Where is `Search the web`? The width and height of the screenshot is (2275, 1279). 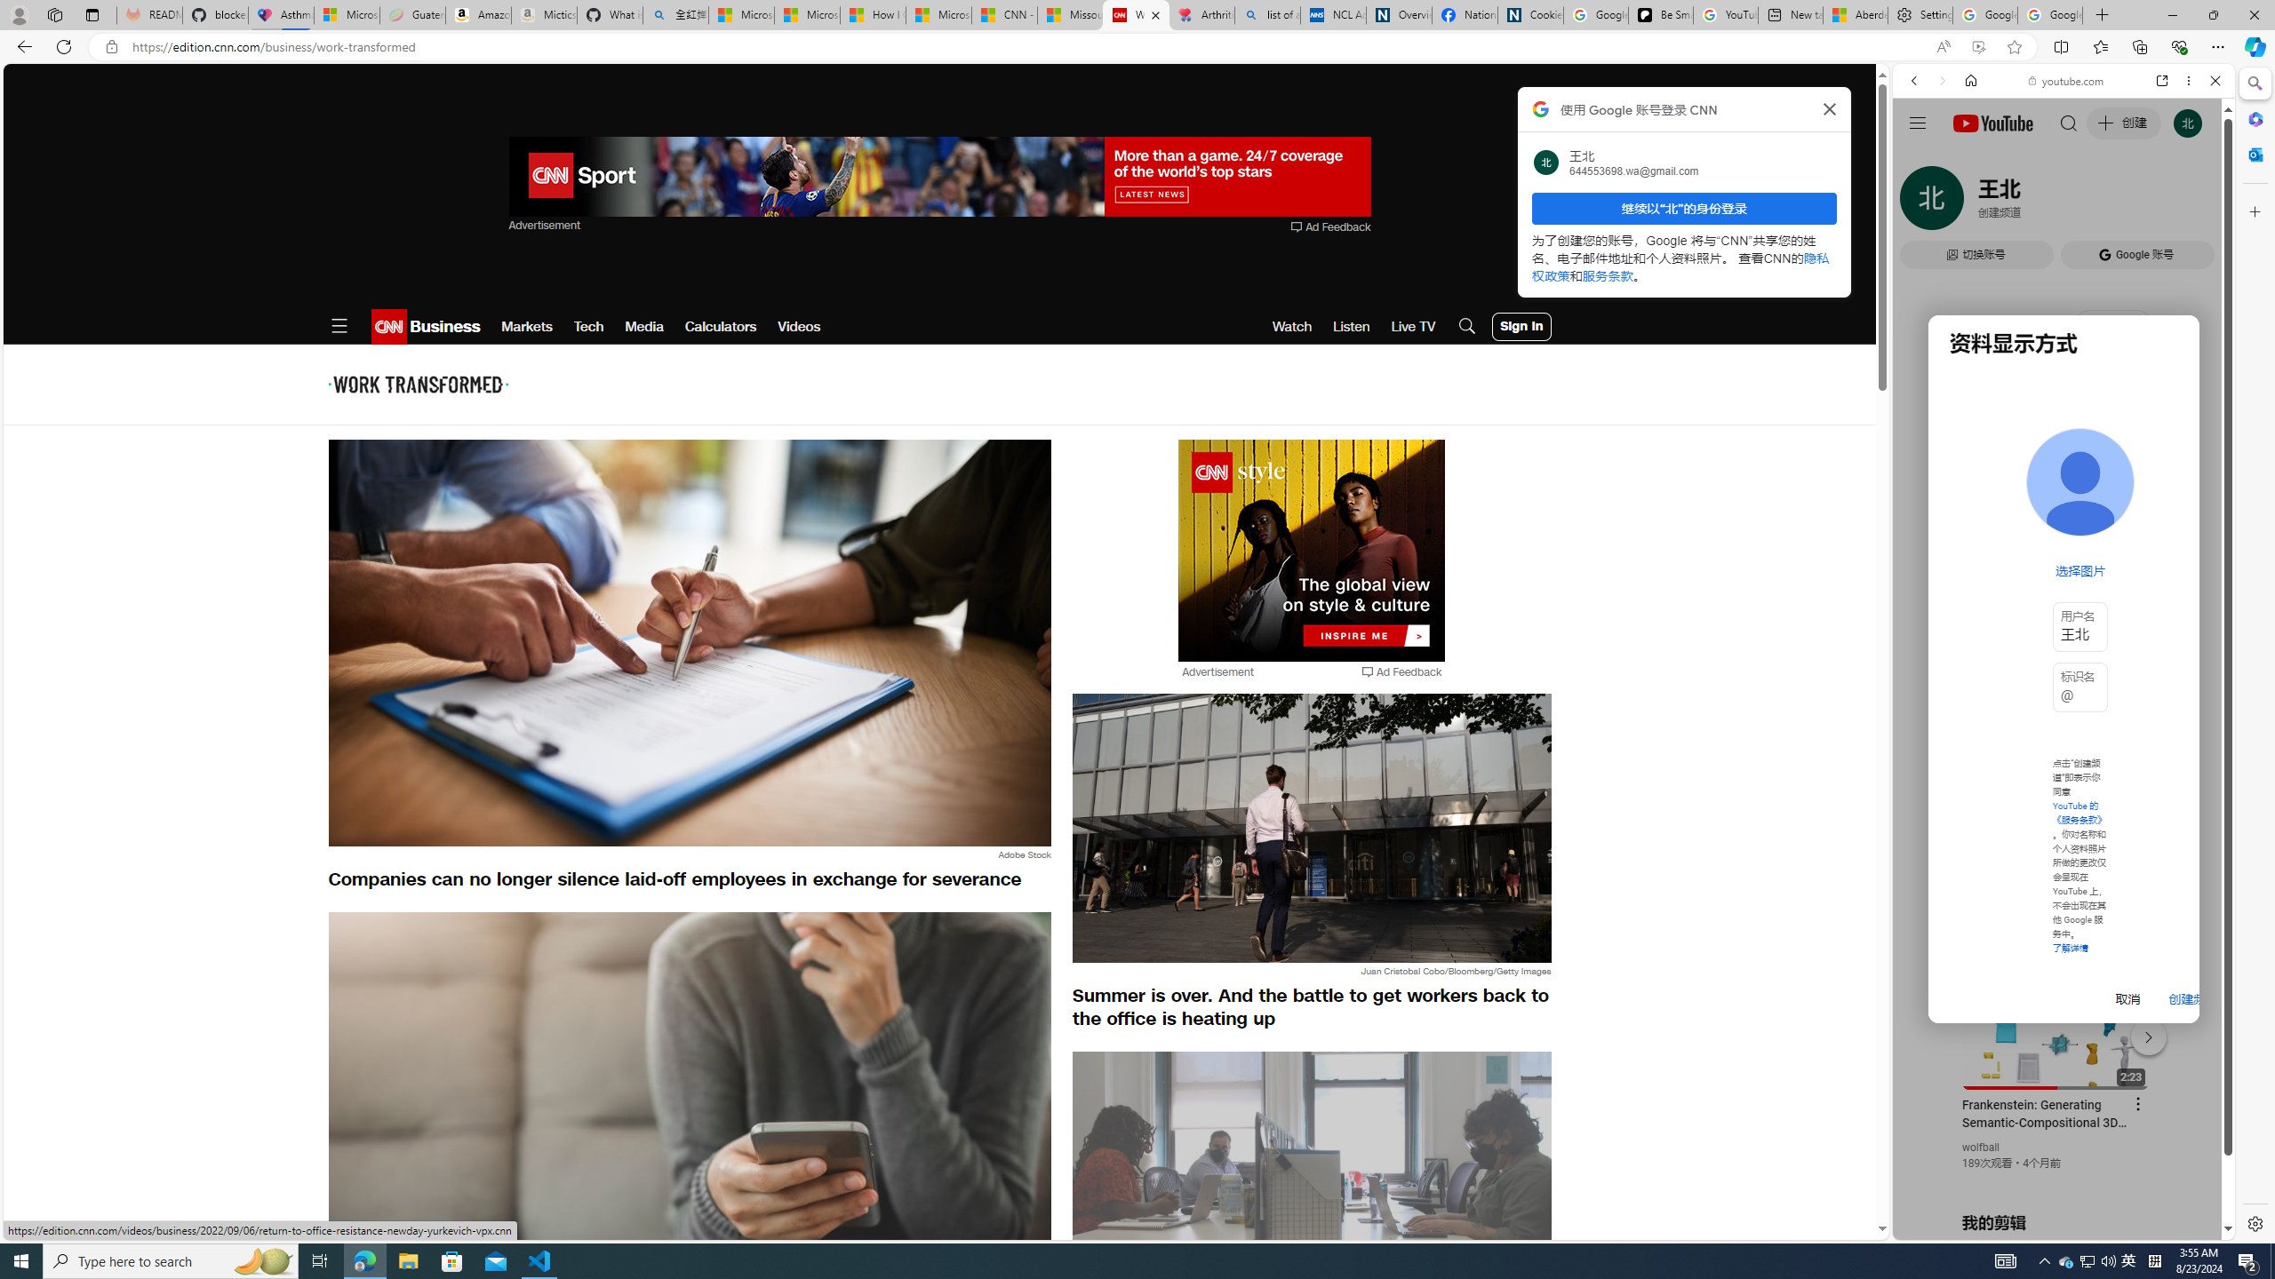 Search the web is located at coordinates (2072, 123).